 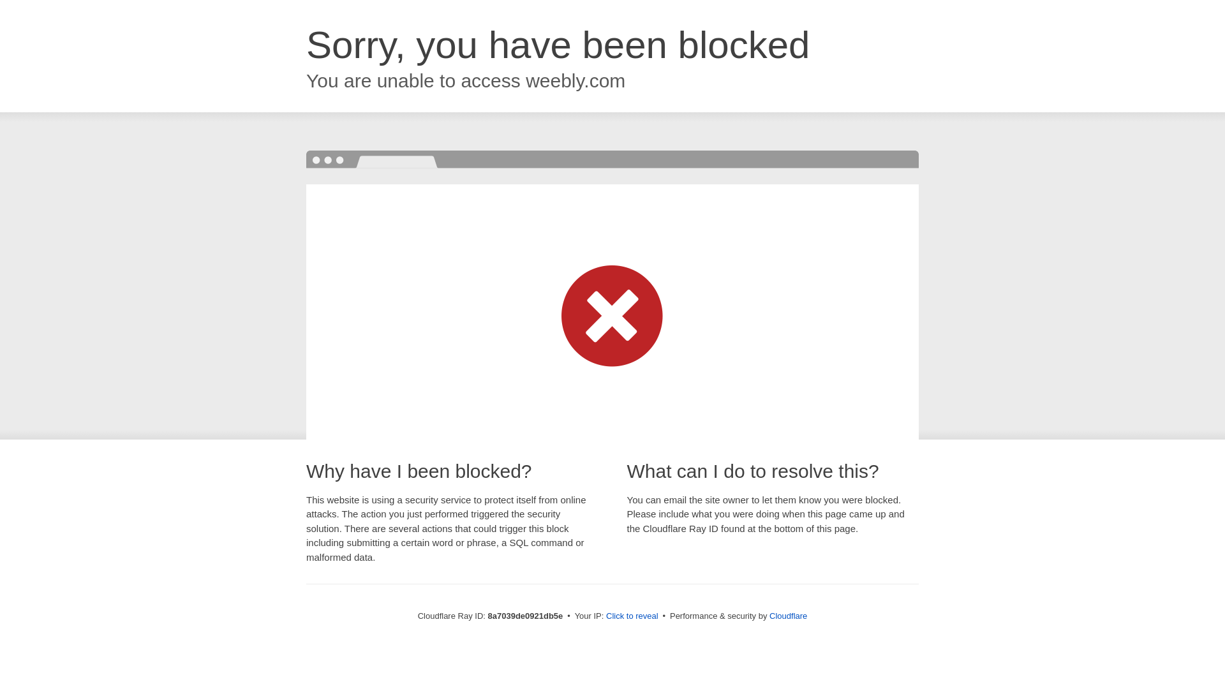 I want to click on Cloudflare, so click(x=788, y=616).